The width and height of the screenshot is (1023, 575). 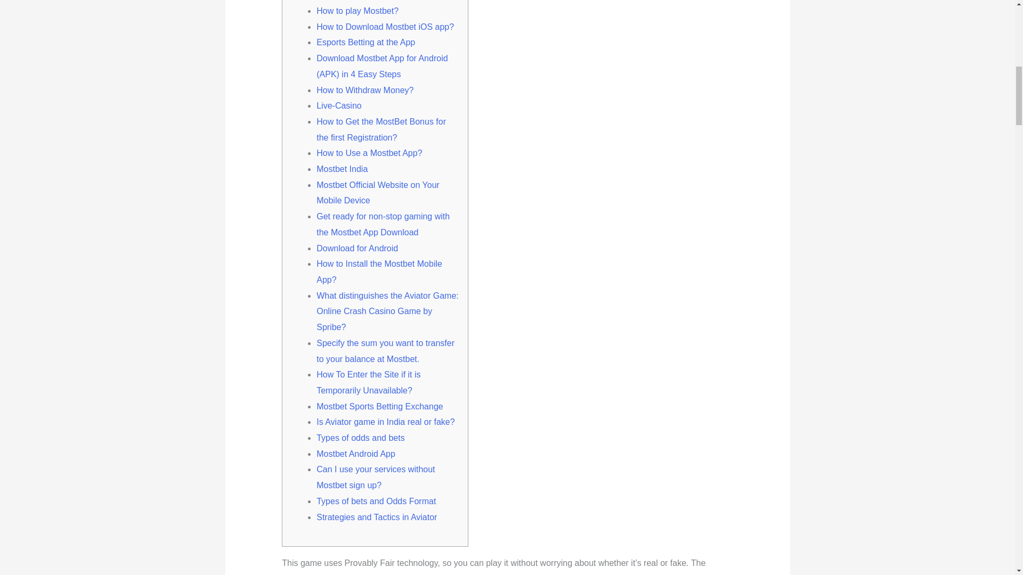 I want to click on Types of odds and bets, so click(x=360, y=438).